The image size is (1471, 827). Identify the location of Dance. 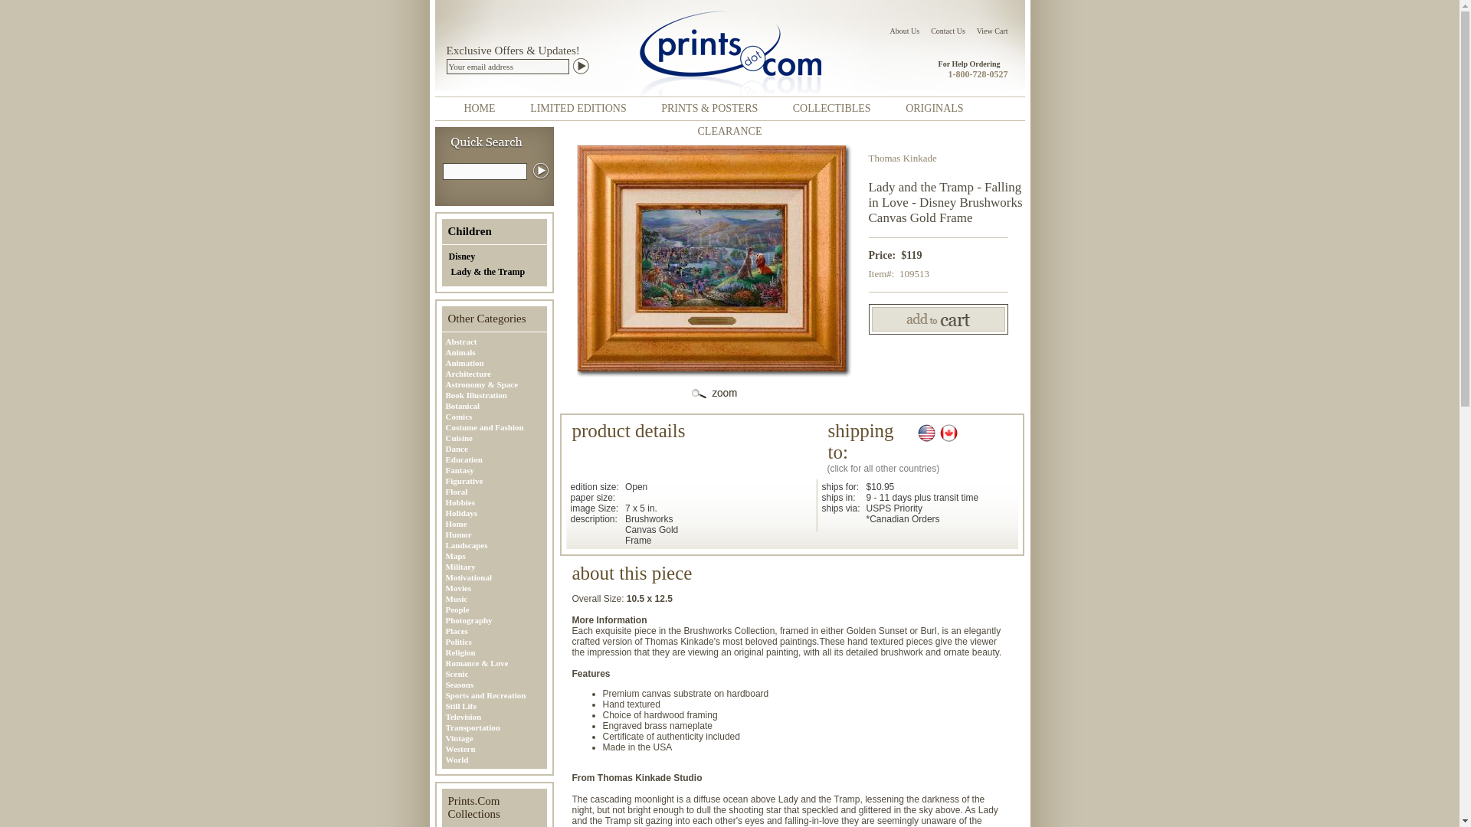
(495, 448).